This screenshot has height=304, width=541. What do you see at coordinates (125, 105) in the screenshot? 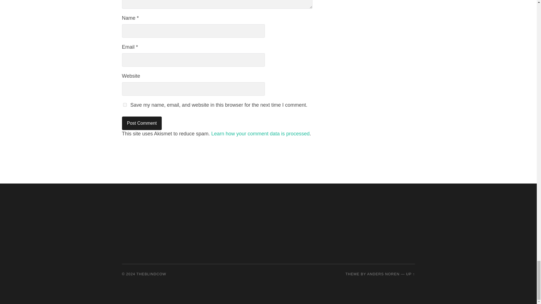
I see `yes` at bounding box center [125, 105].